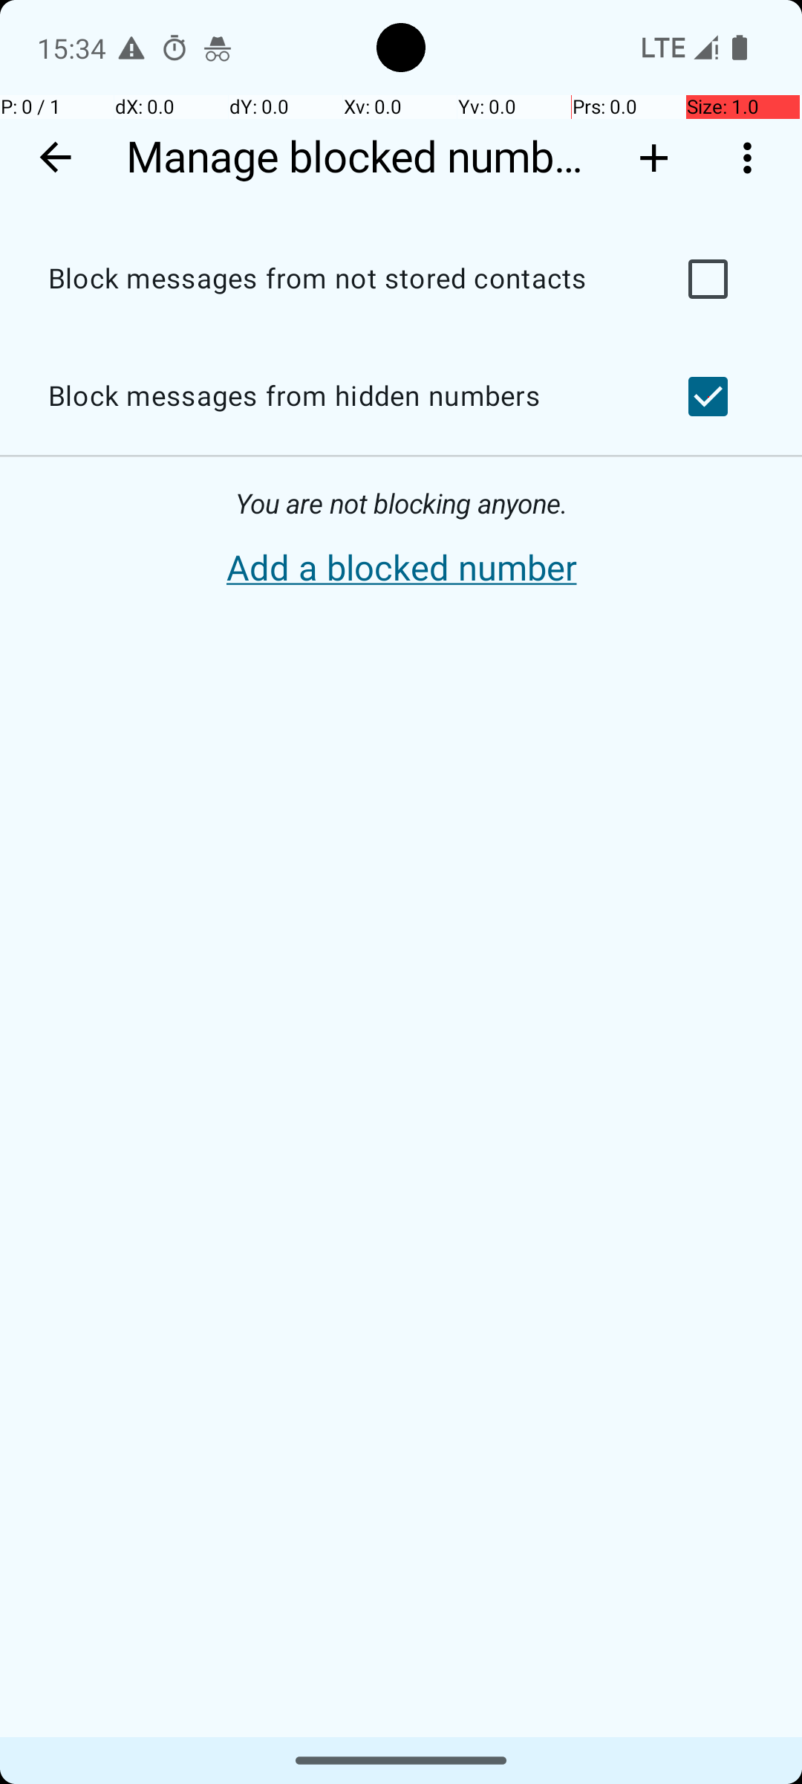  What do you see at coordinates (401, 569) in the screenshot?
I see `Add a blocked number` at bounding box center [401, 569].